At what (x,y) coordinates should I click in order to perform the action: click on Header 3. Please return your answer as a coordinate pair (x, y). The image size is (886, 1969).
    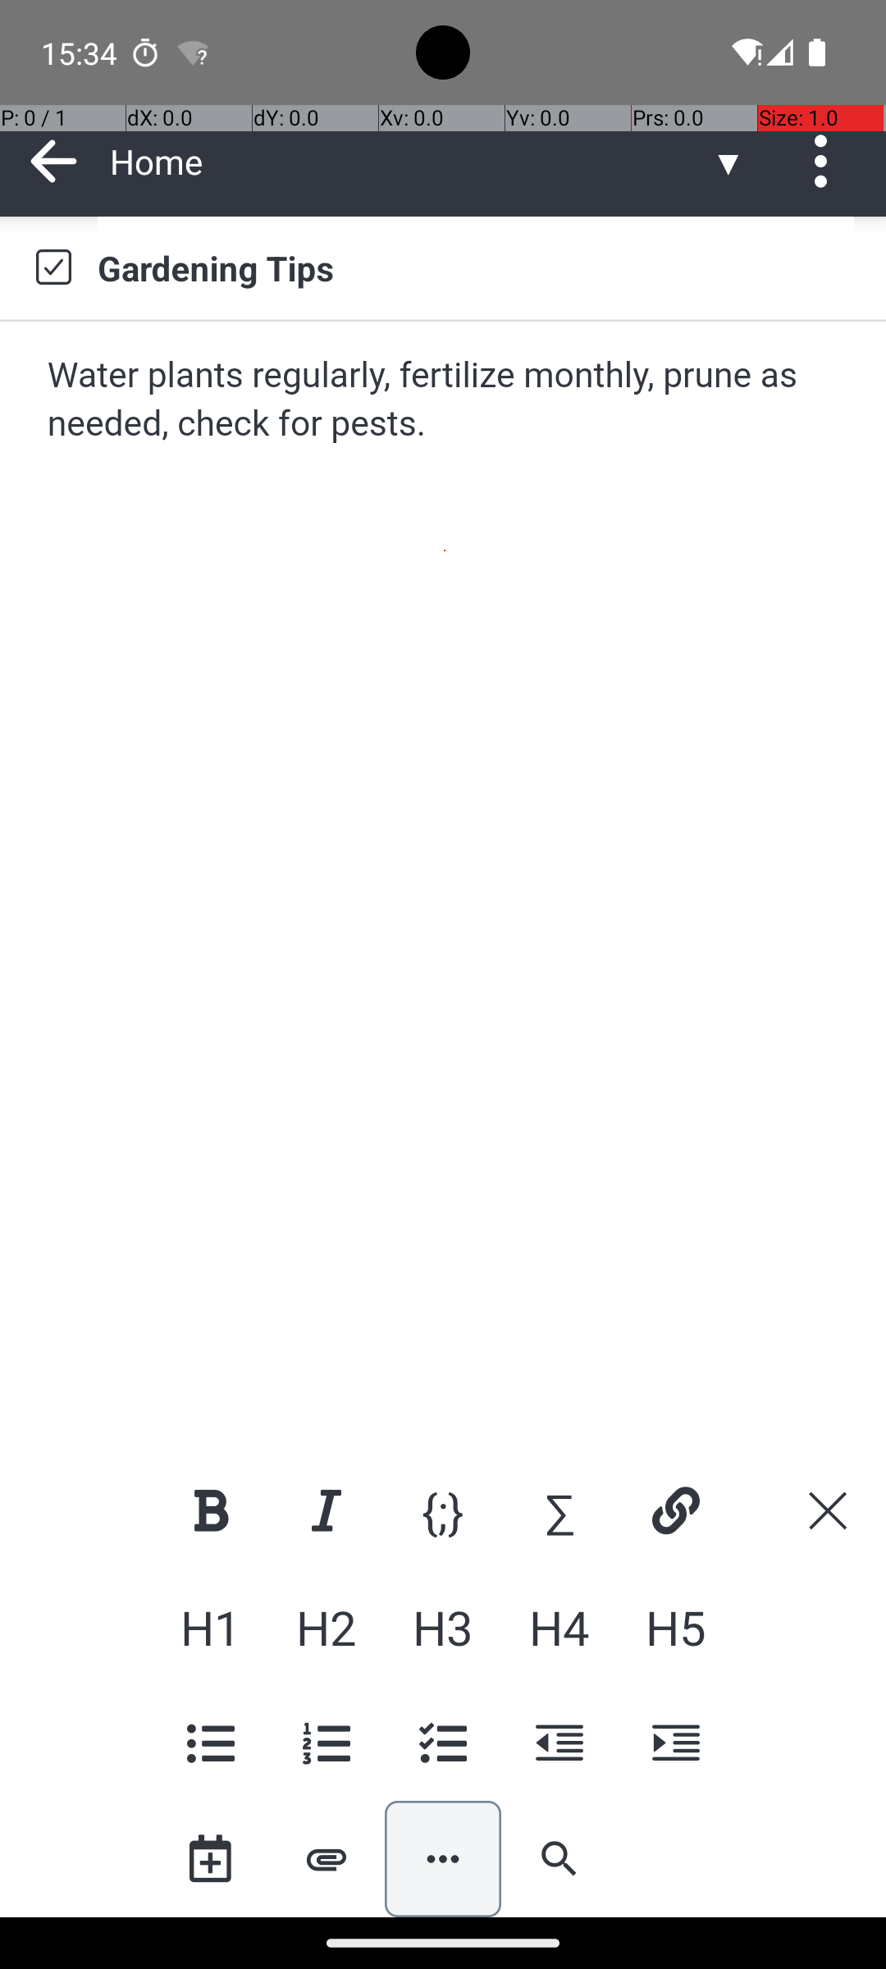
    Looking at the image, I should click on (443, 1627).